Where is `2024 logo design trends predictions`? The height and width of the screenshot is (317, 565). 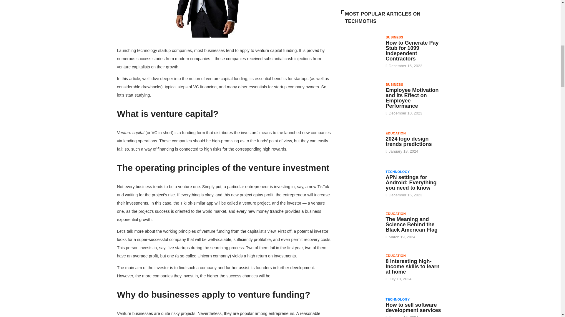 2024 logo design trends predictions is located at coordinates (360, 144).